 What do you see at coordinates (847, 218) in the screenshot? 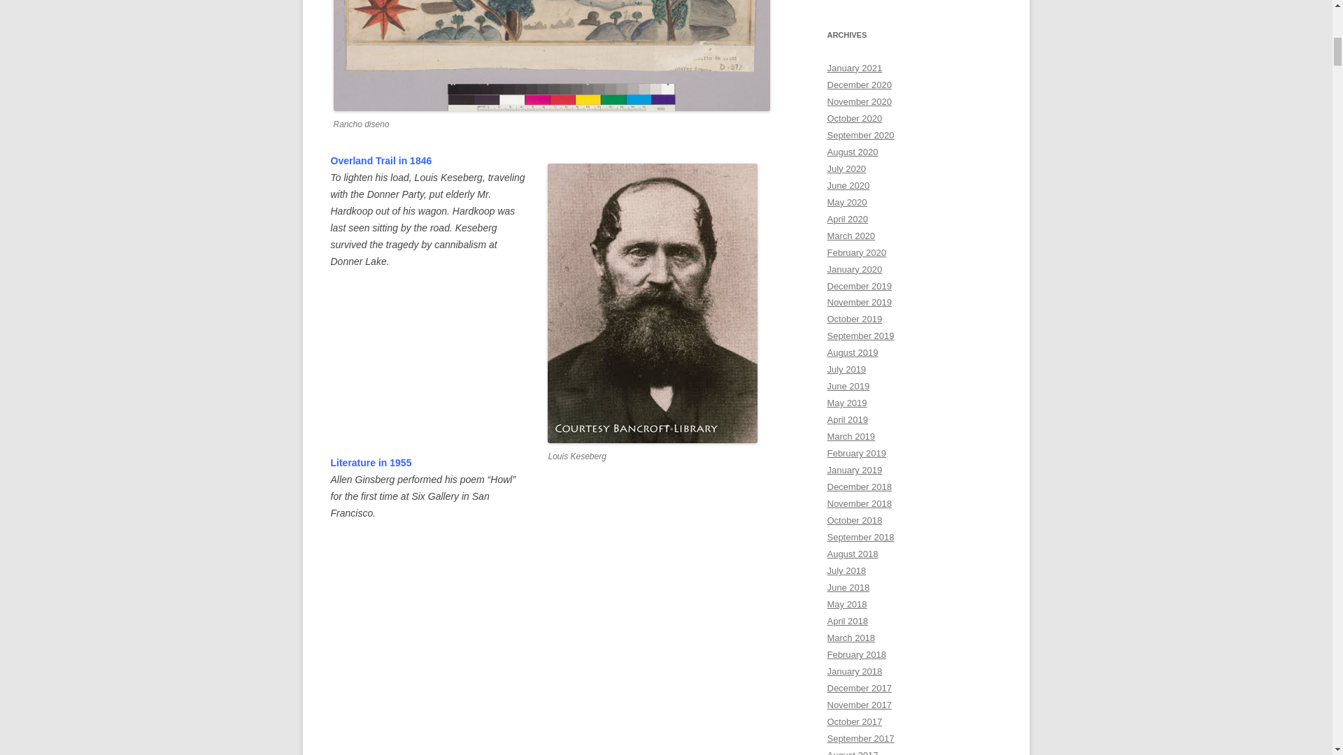
I see `April 2020` at bounding box center [847, 218].